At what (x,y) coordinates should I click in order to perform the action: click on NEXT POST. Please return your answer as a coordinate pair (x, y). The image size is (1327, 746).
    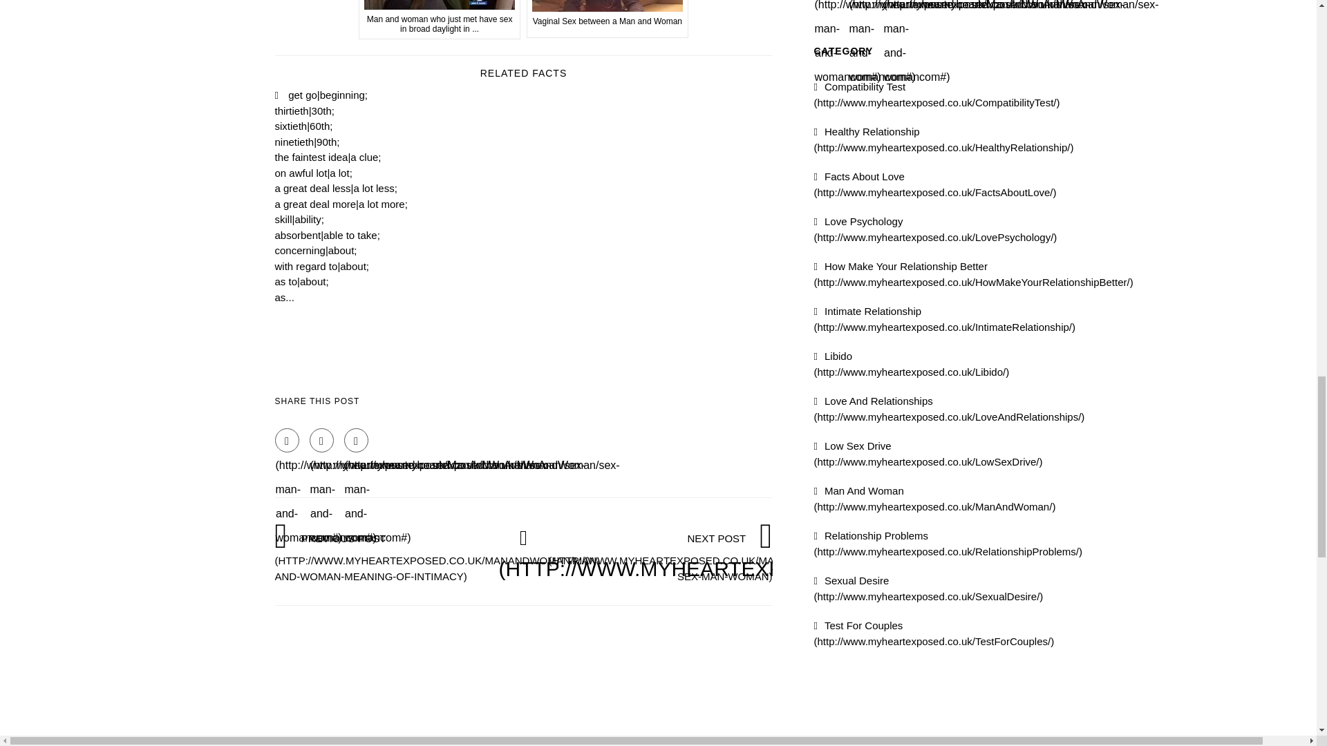
    Looking at the image, I should click on (712, 557).